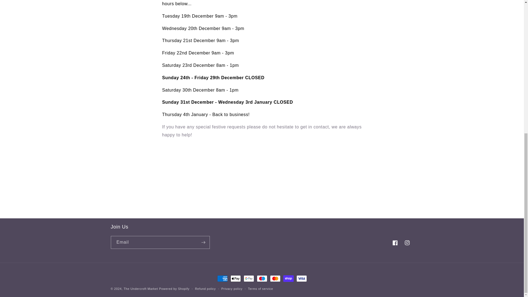  I want to click on Powered by Shopify, so click(174, 289).